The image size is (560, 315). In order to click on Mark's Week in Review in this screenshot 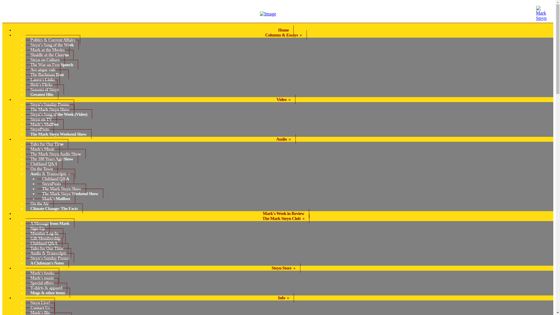, I will do `click(283, 213)`.